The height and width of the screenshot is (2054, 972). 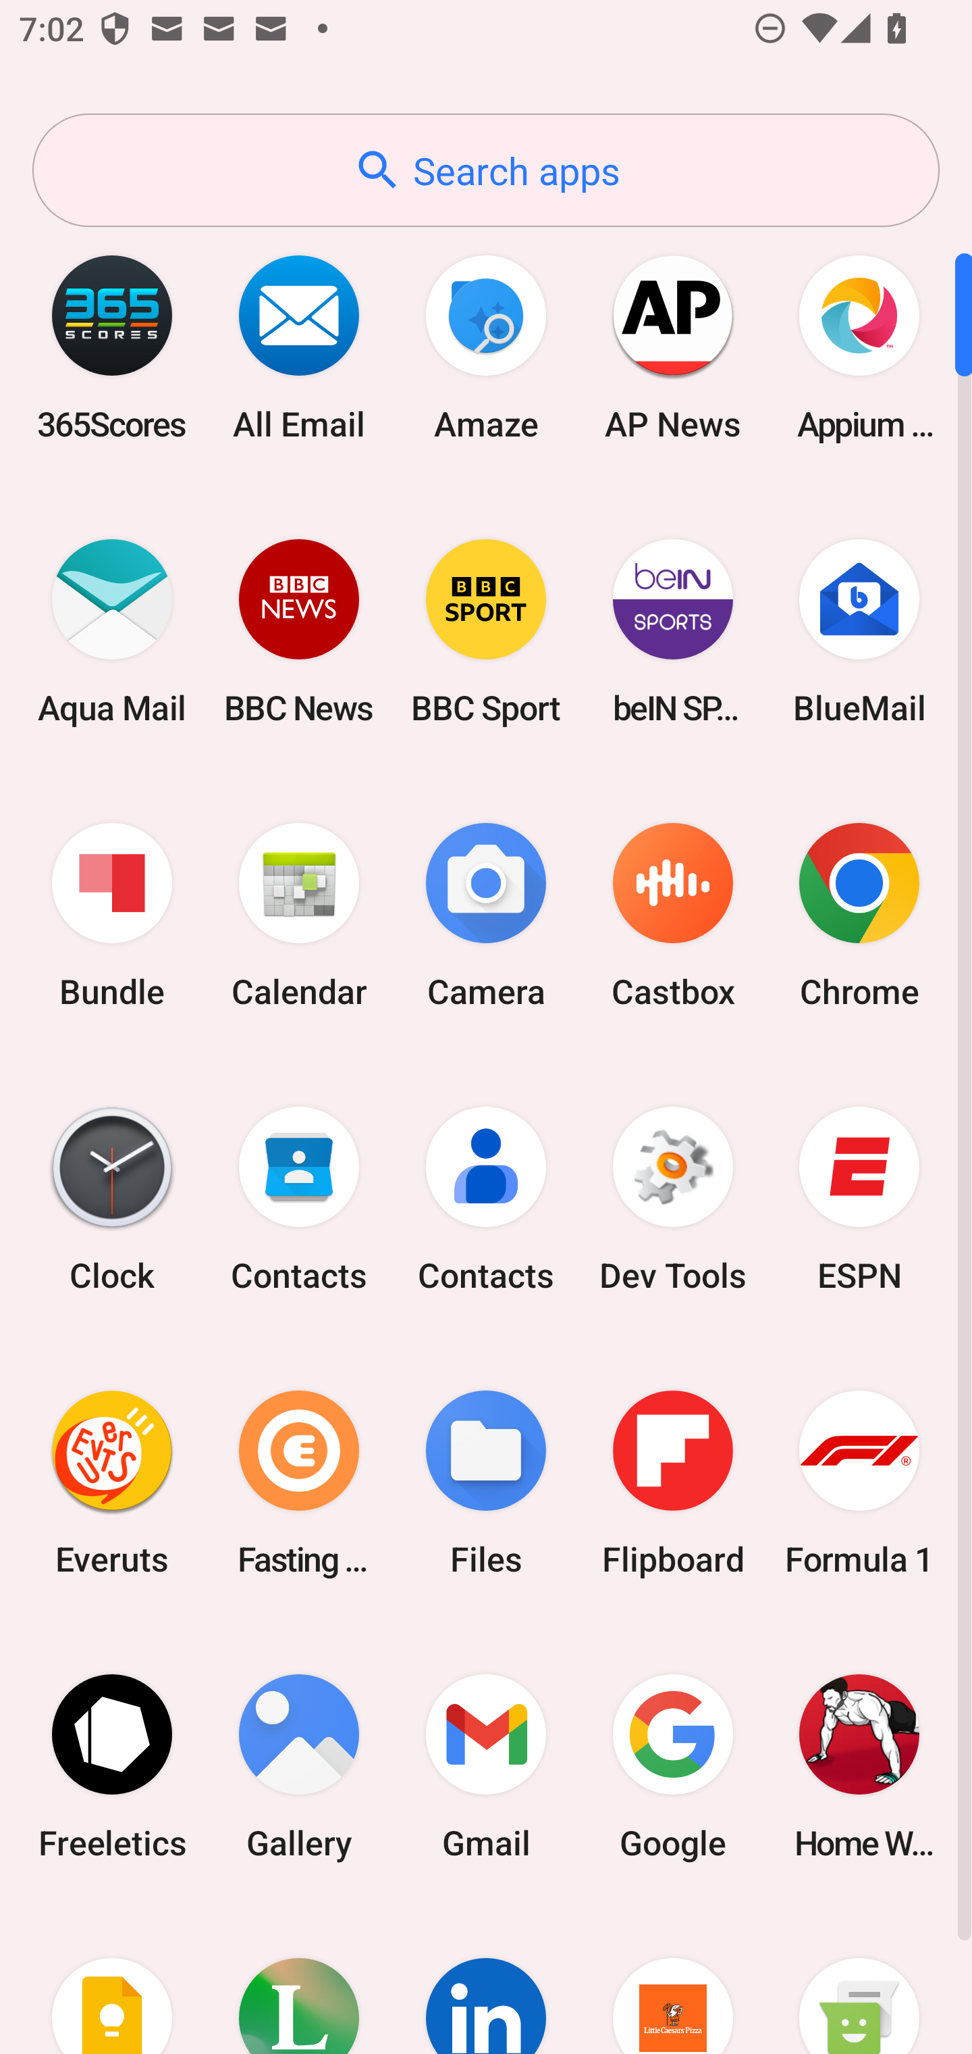 What do you see at coordinates (486, 347) in the screenshot?
I see `Amaze` at bounding box center [486, 347].